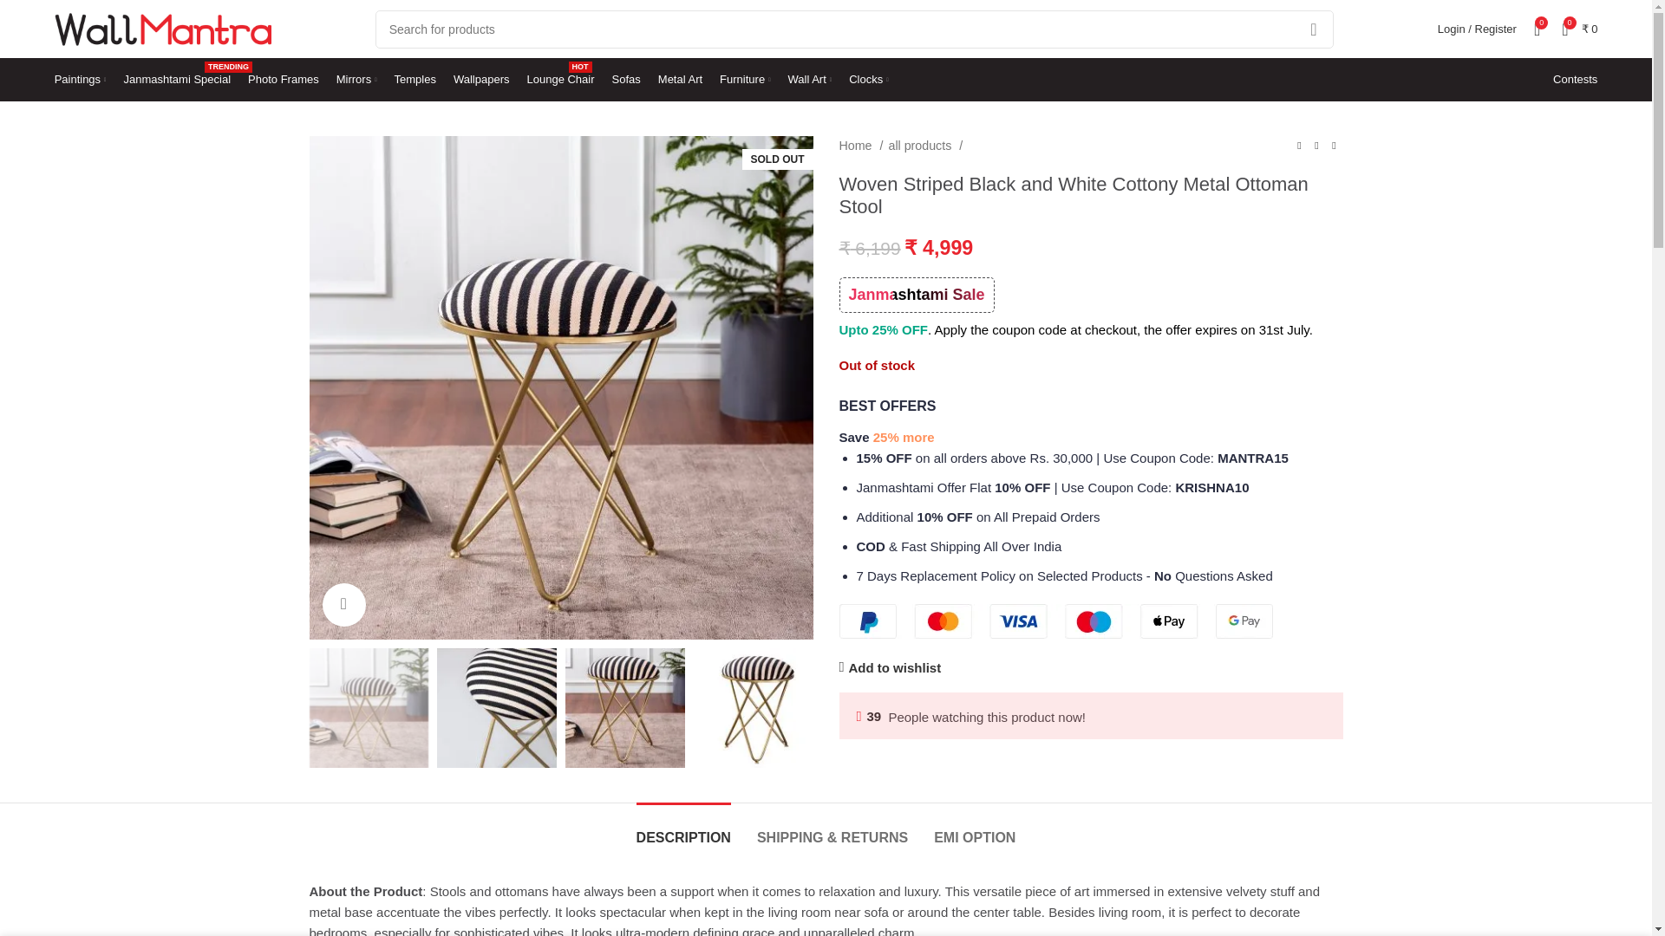  Describe the element at coordinates (1580, 29) in the screenshot. I see `Shopping cart` at that location.